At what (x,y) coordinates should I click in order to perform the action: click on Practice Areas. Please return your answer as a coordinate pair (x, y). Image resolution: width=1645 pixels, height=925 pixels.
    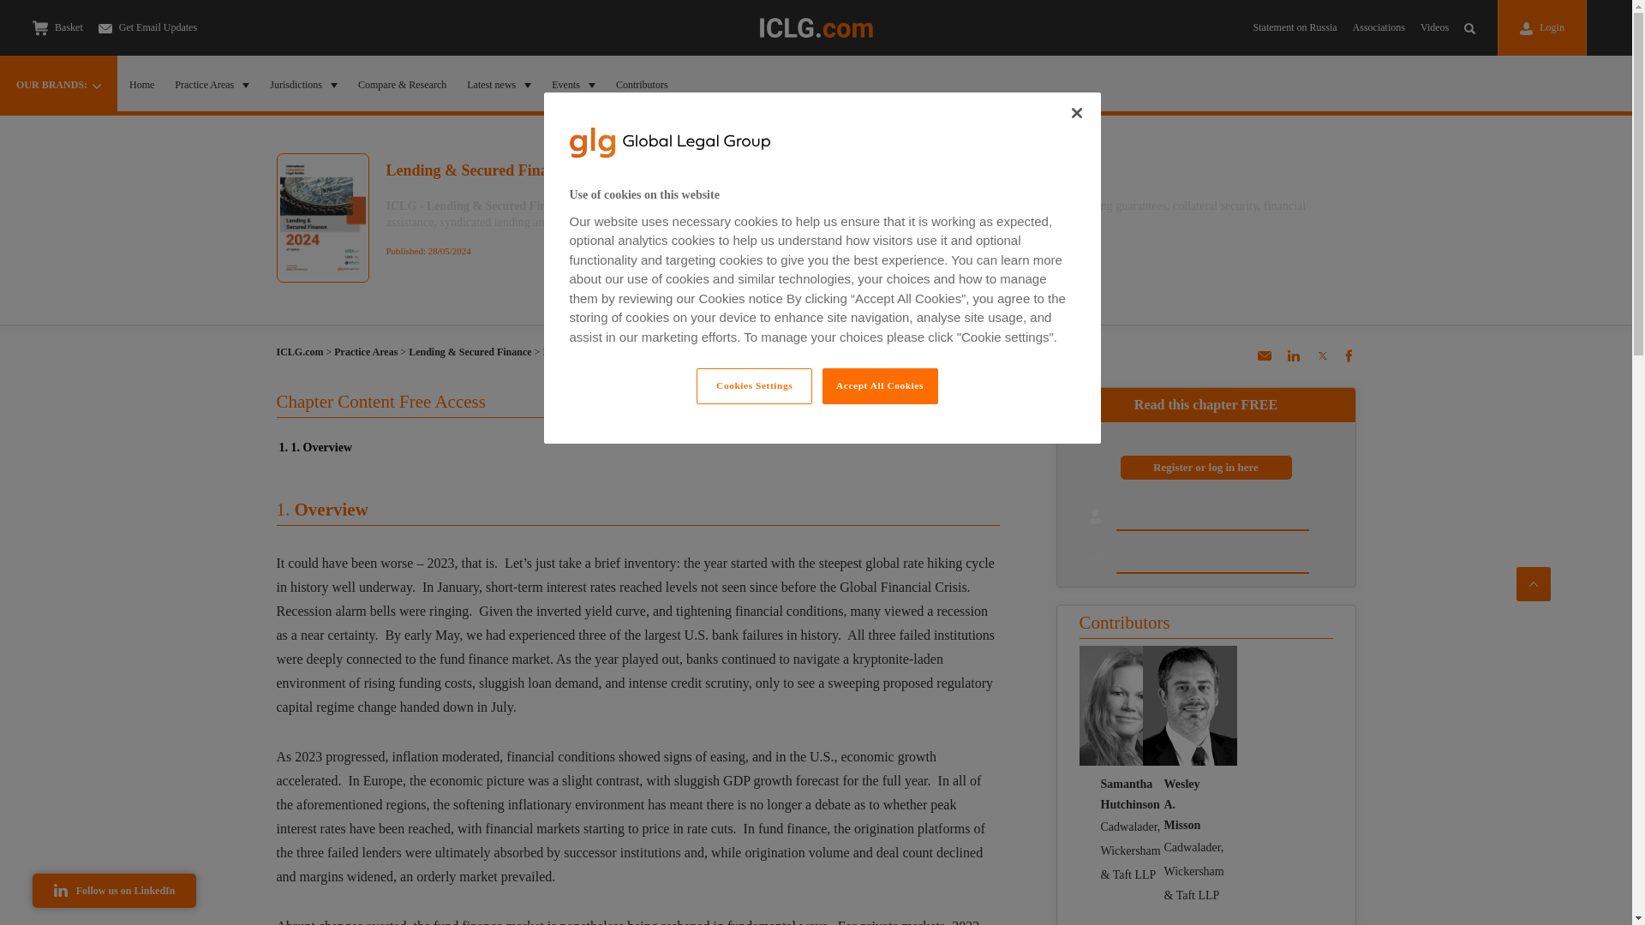
    Looking at the image, I should click on (212, 84).